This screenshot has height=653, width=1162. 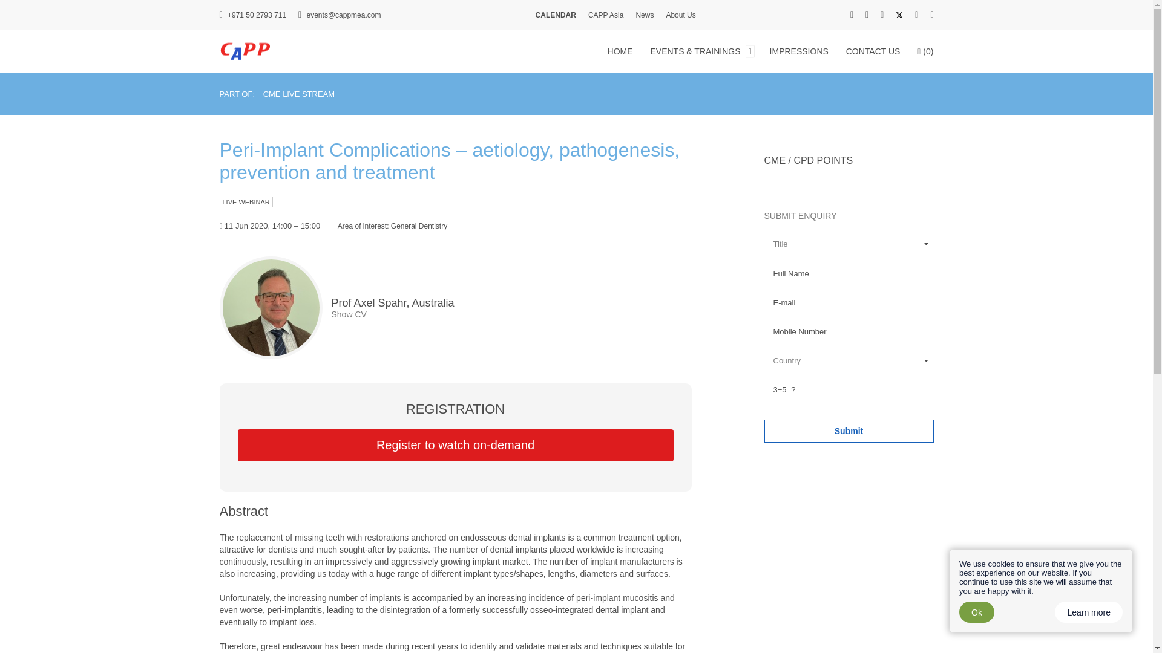 What do you see at coordinates (876, 50) in the screenshot?
I see `CONTACT US` at bounding box center [876, 50].